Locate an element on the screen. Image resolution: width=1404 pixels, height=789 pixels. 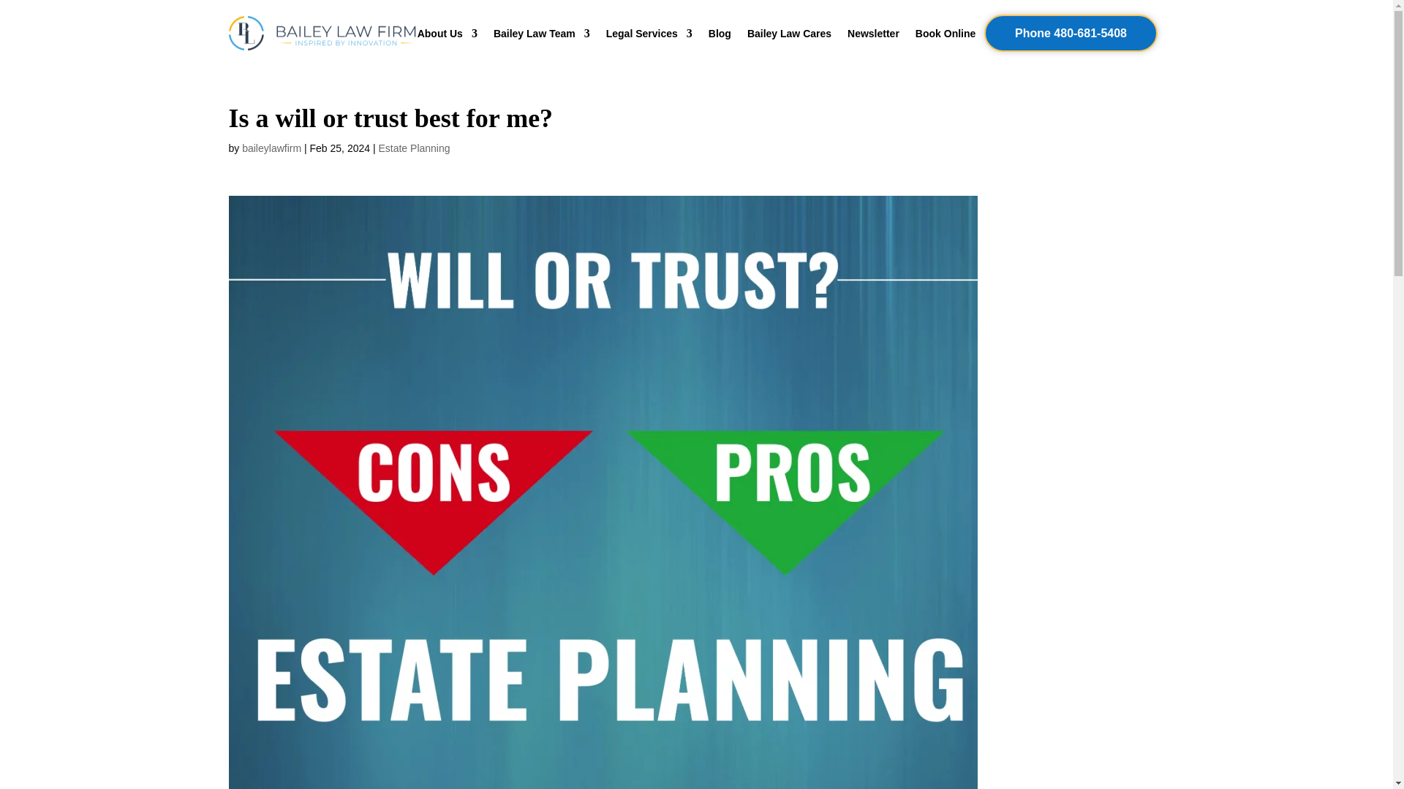
Newsletter is located at coordinates (873, 36).